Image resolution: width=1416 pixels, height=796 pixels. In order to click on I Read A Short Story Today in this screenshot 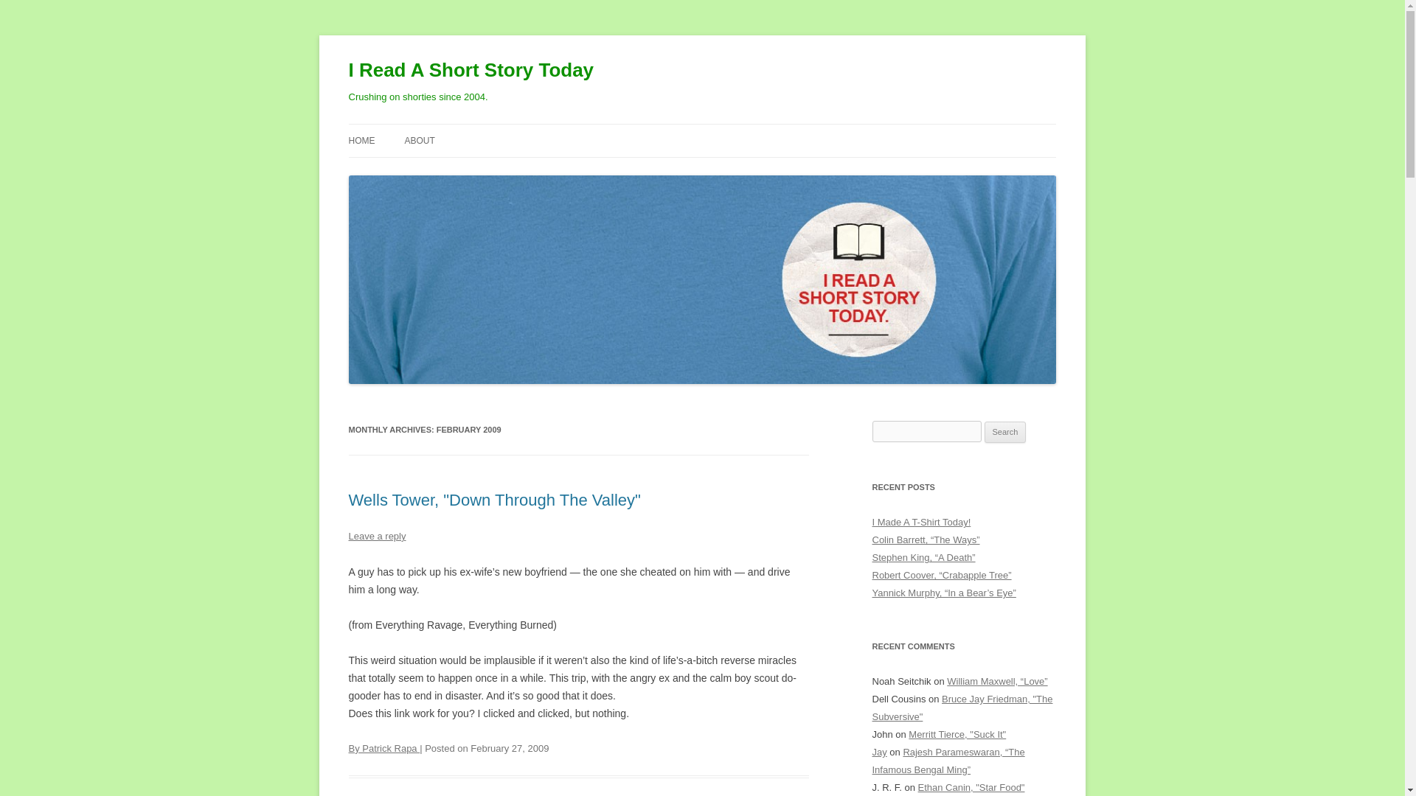, I will do `click(471, 71)`.